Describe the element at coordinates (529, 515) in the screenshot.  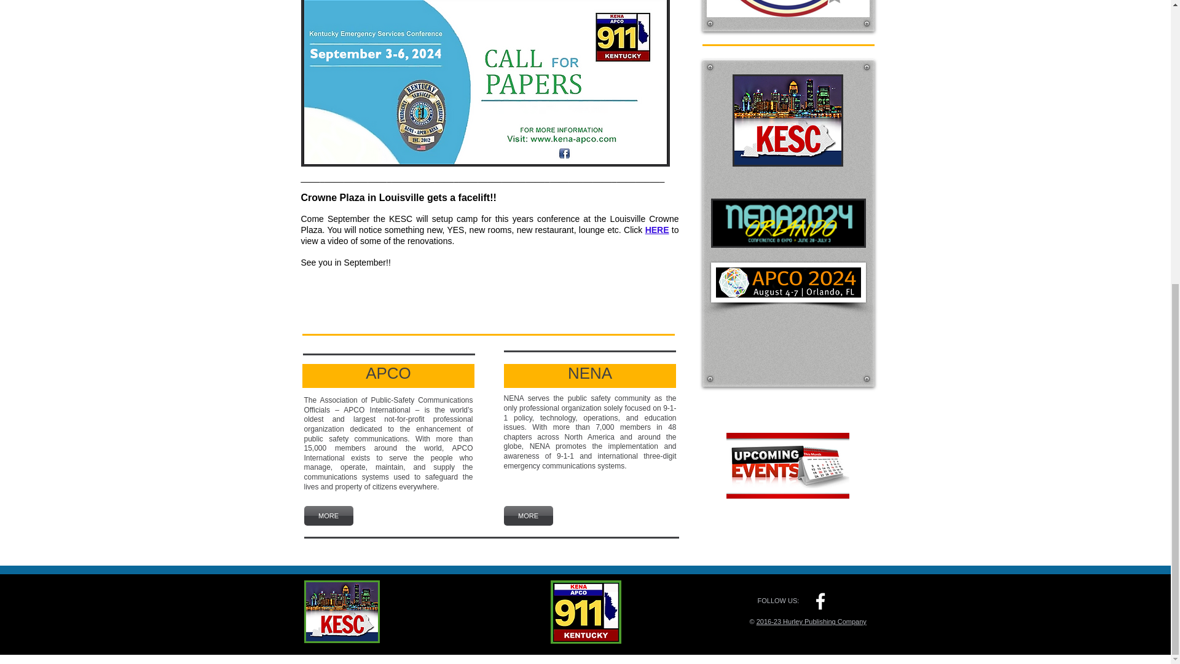
I see `MORE` at that location.